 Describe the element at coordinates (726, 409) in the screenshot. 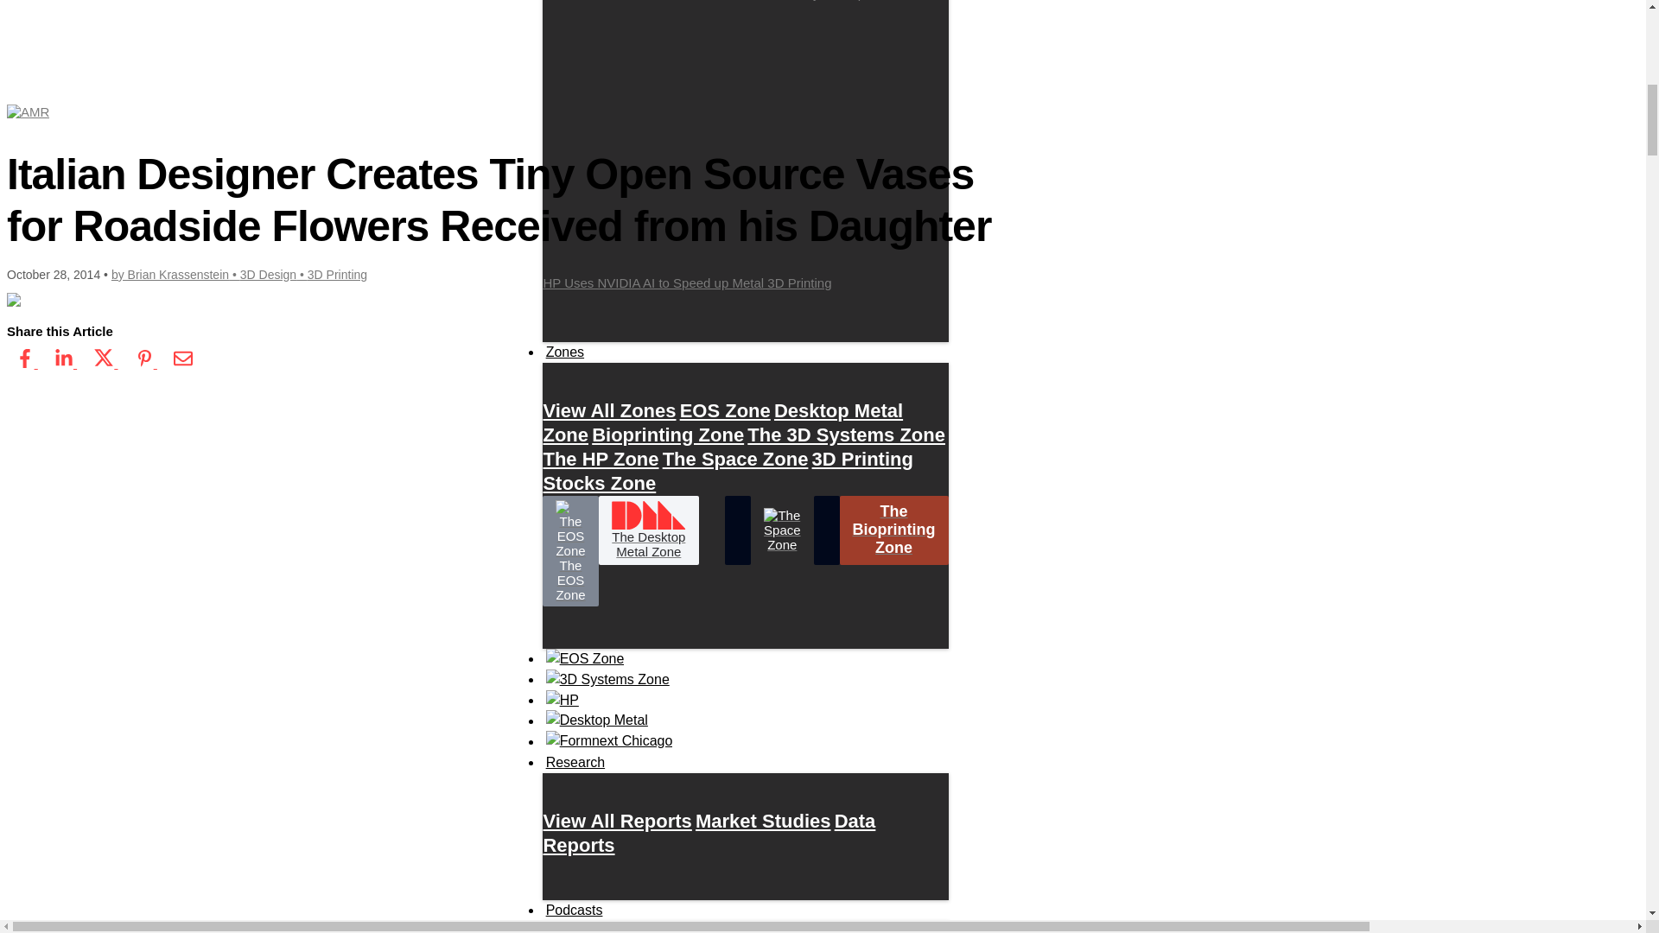

I see `EOS Zone` at that location.